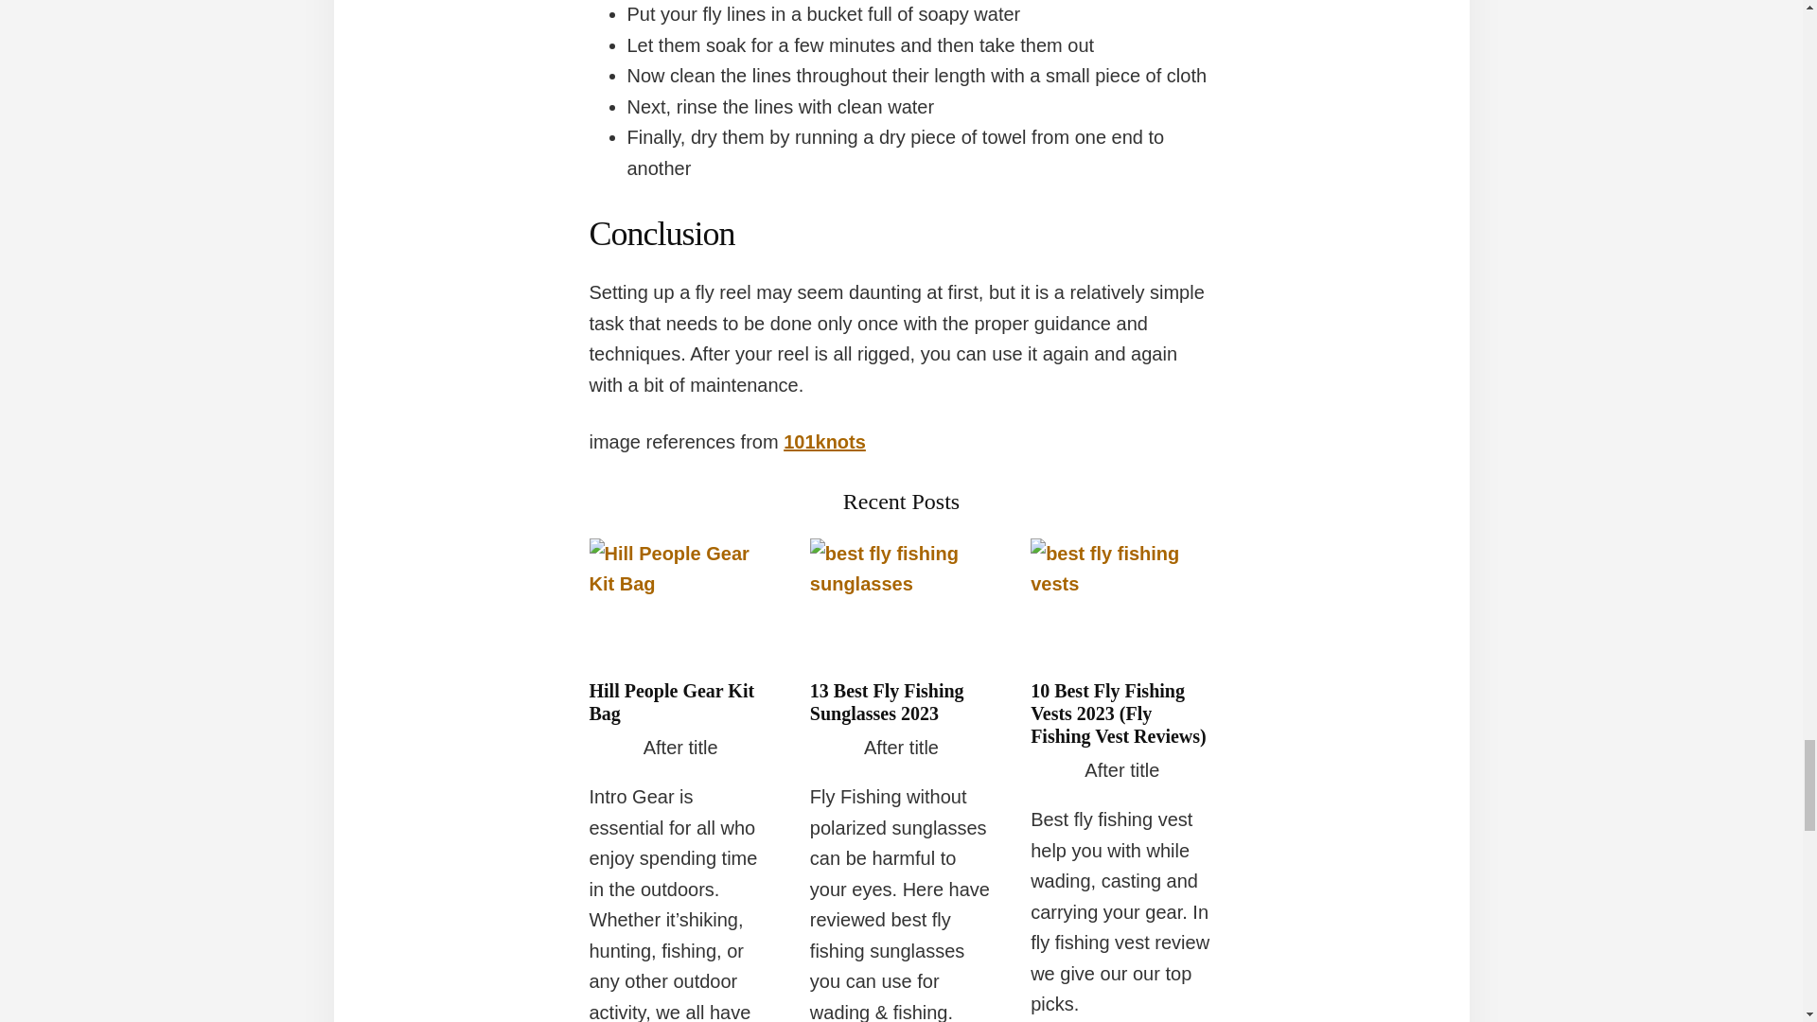 The image size is (1817, 1022). Describe the element at coordinates (824, 441) in the screenshot. I see `101knots` at that location.